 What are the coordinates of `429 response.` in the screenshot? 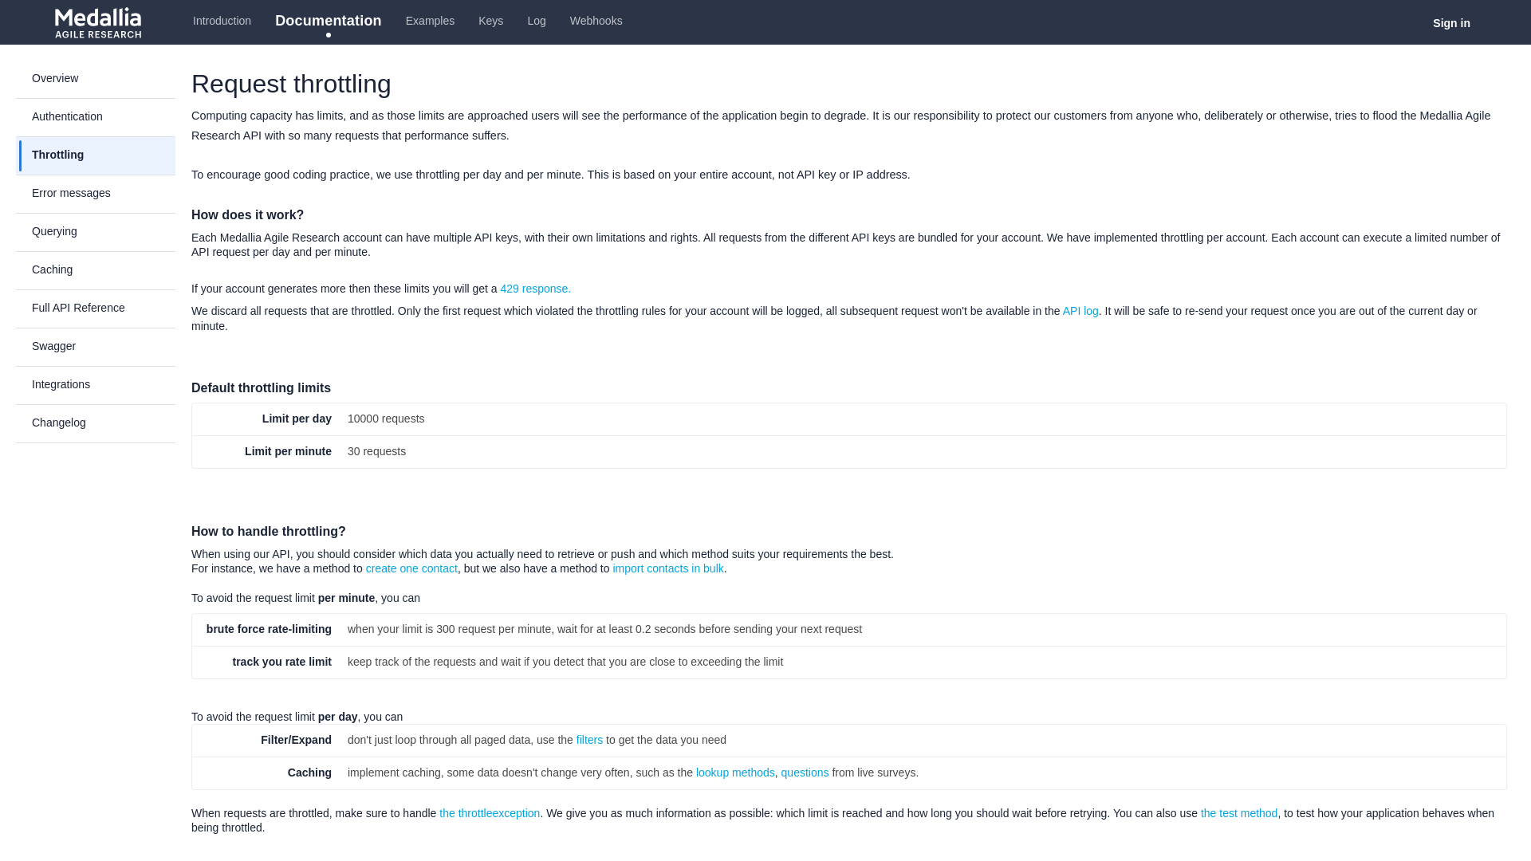 It's located at (536, 289).